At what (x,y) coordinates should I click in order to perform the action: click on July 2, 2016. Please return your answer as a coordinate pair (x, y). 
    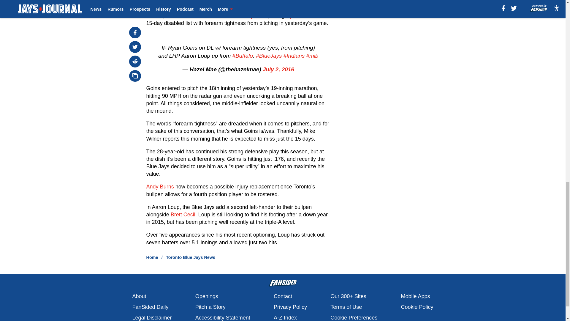
    Looking at the image, I should click on (278, 69).